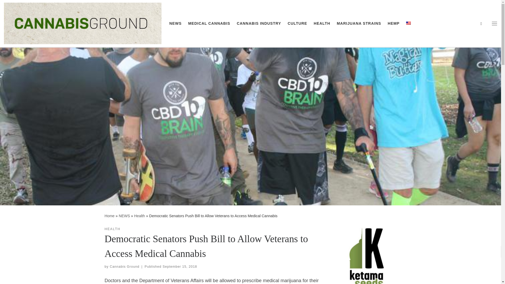 The height and width of the screenshot is (284, 505). Describe the element at coordinates (209, 23) in the screenshot. I see `MEDICAL CANNABIS` at that location.